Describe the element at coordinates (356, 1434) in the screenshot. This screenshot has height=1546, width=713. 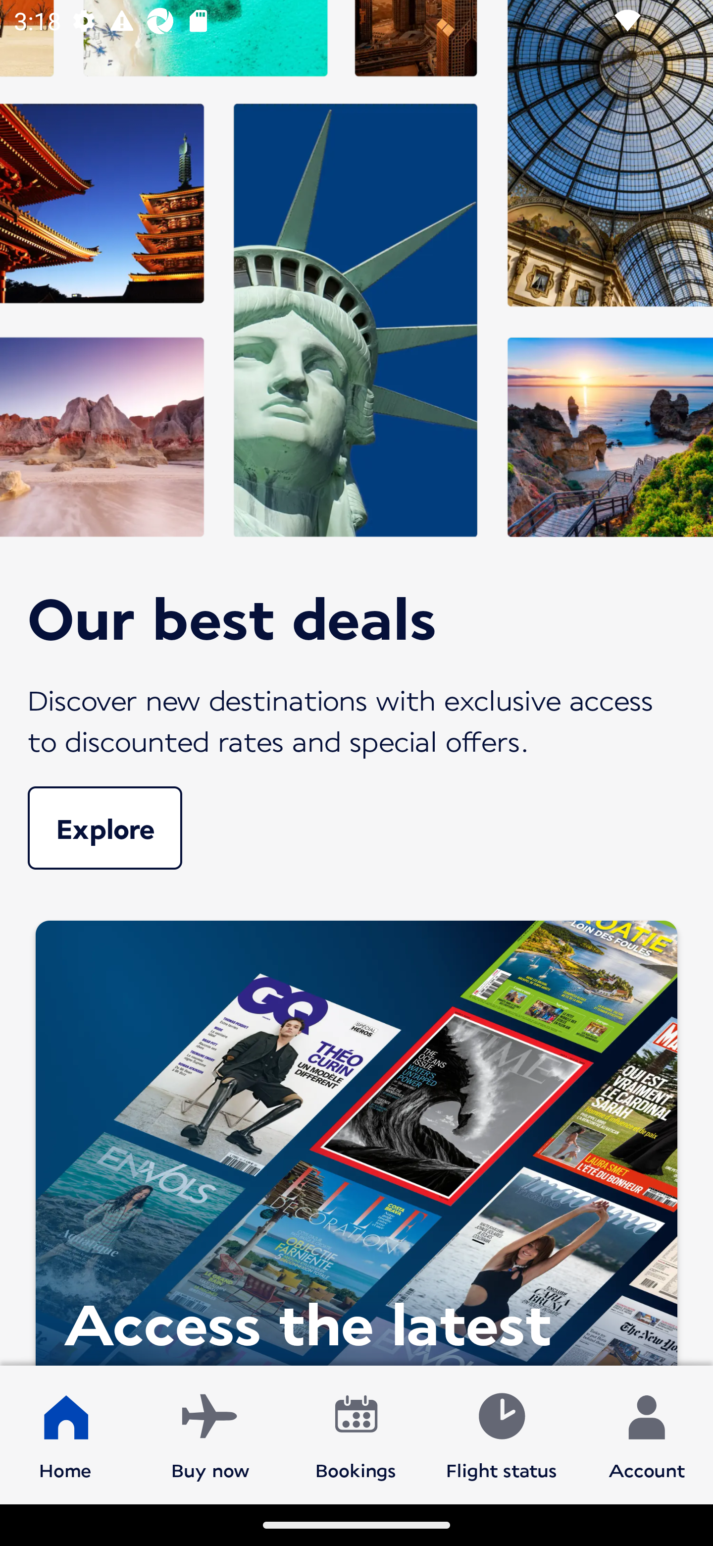
I see `Bookings` at that location.